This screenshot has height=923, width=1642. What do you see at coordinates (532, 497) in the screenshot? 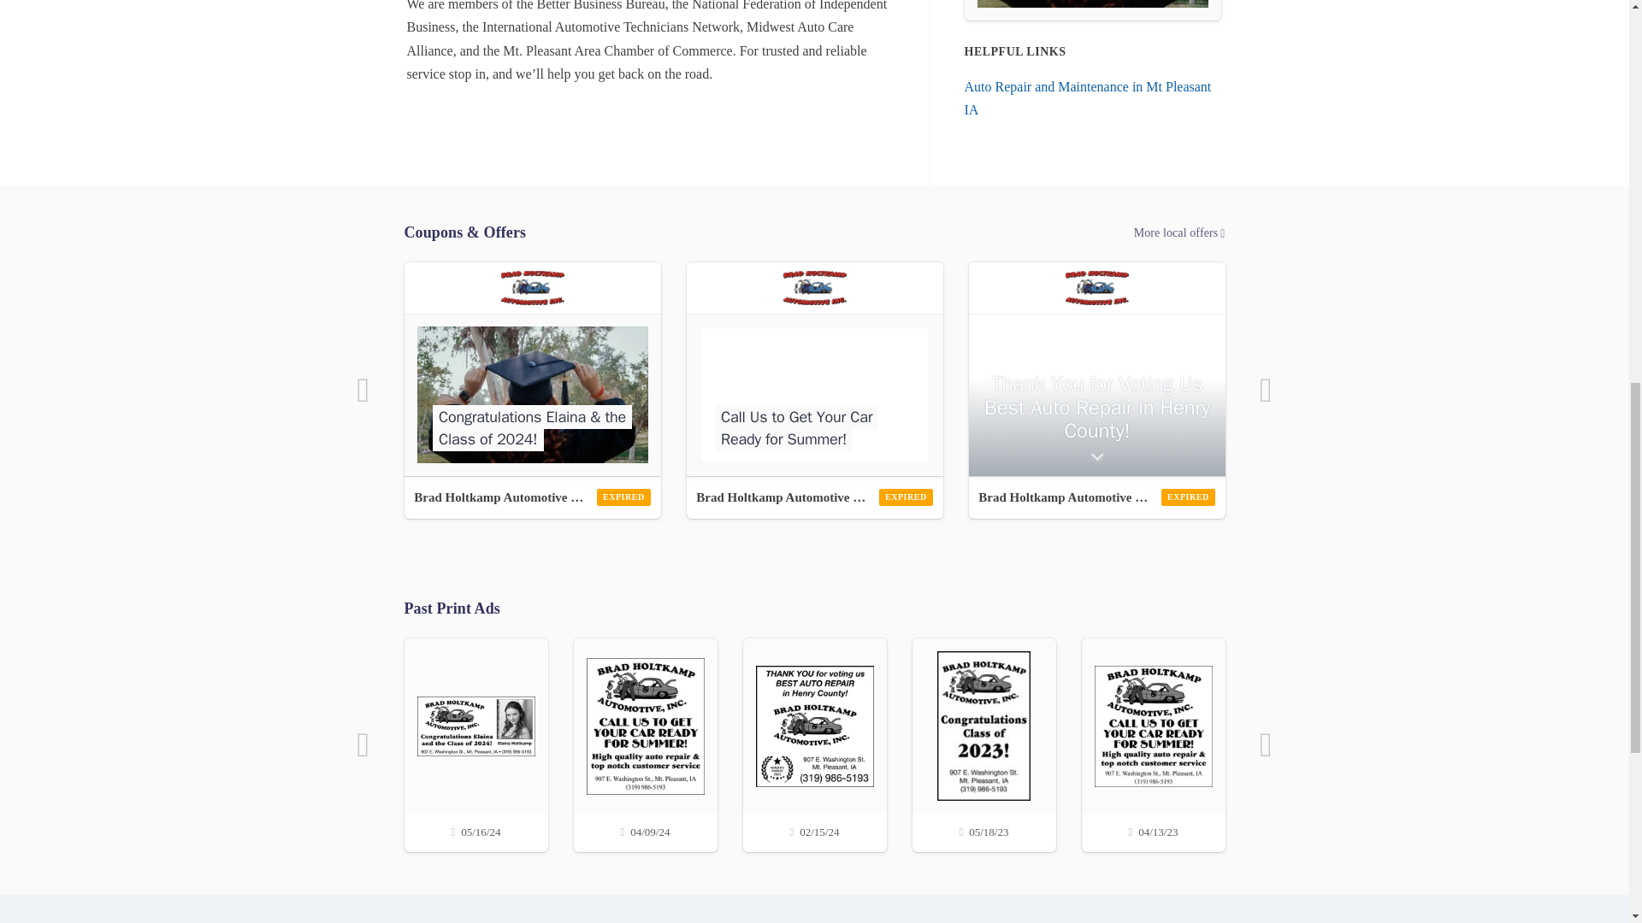
I see `Brad Holtkamp Automotive Inc` at bounding box center [532, 497].